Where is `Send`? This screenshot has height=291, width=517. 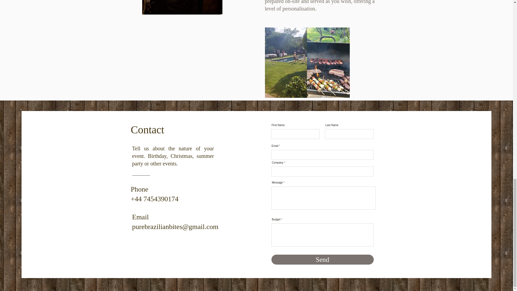
Send is located at coordinates (323, 259).